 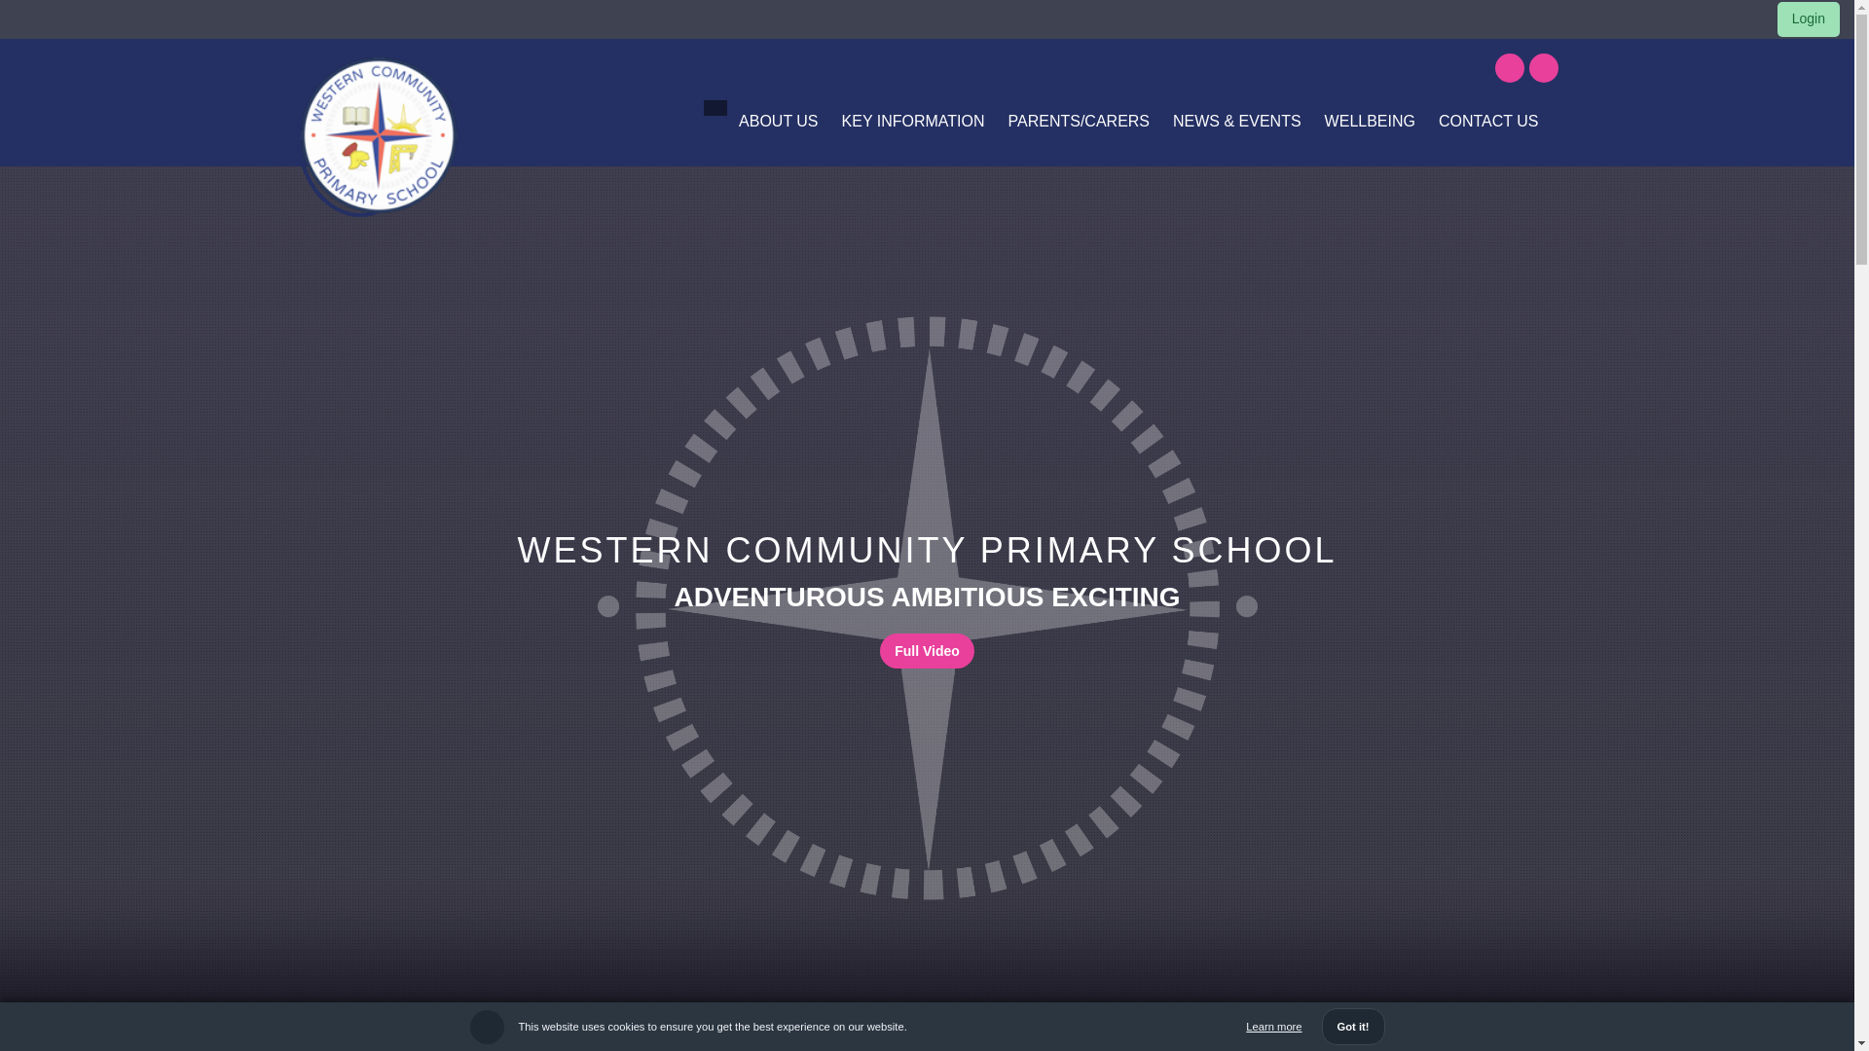 What do you see at coordinates (1808, 18) in the screenshot?
I see `Login` at bounding box center [1808, 18].